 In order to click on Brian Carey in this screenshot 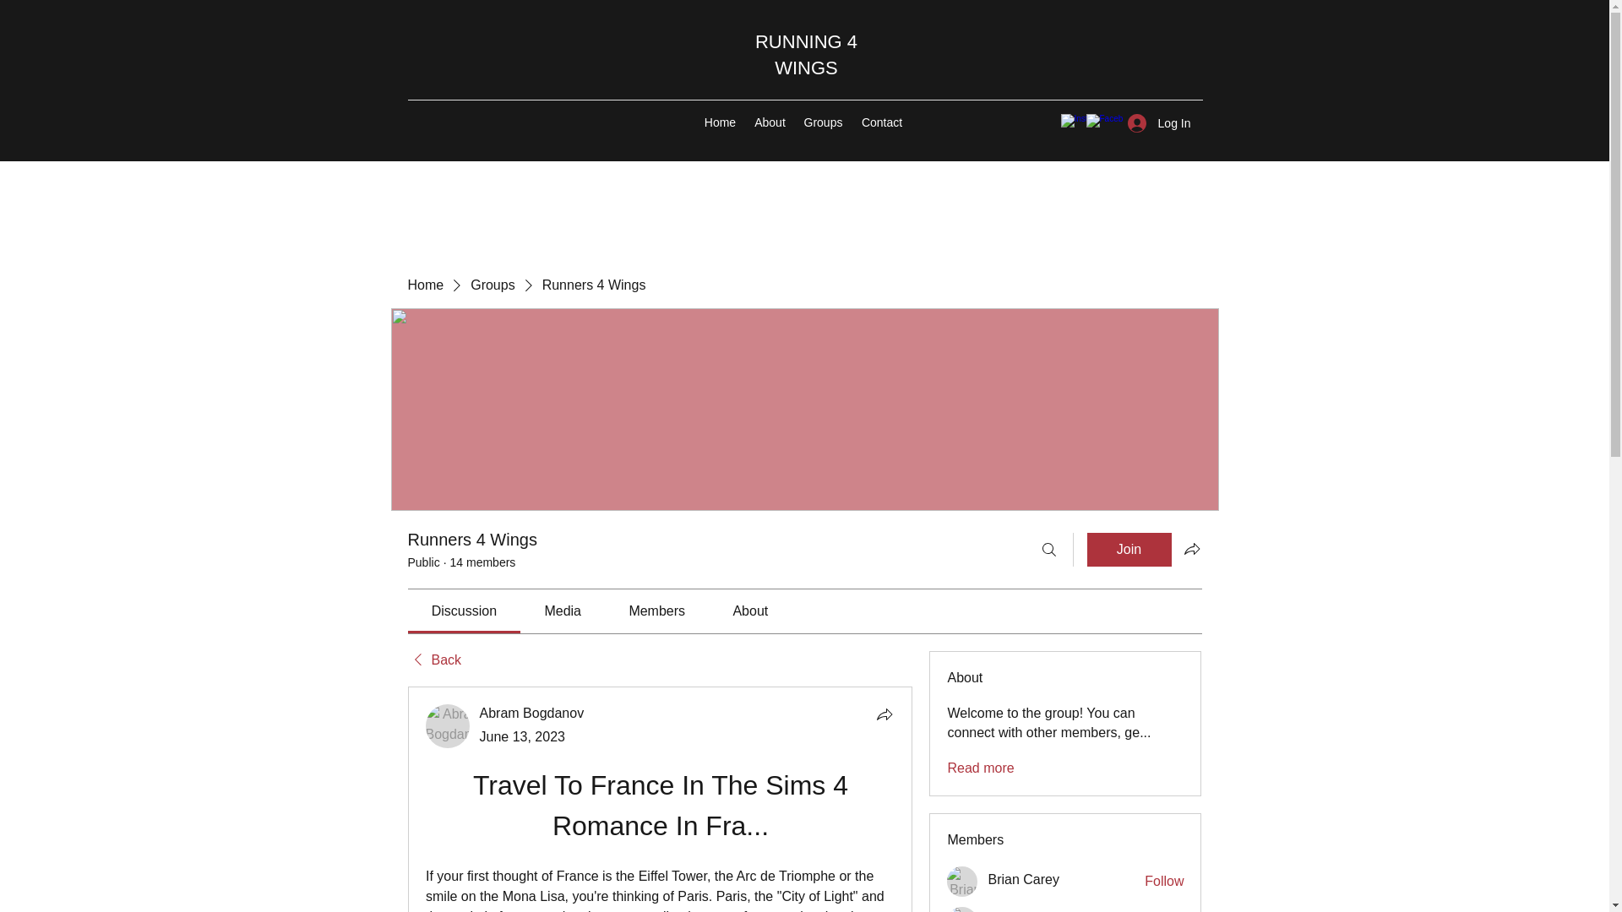, I will do `click(962, 882)`.